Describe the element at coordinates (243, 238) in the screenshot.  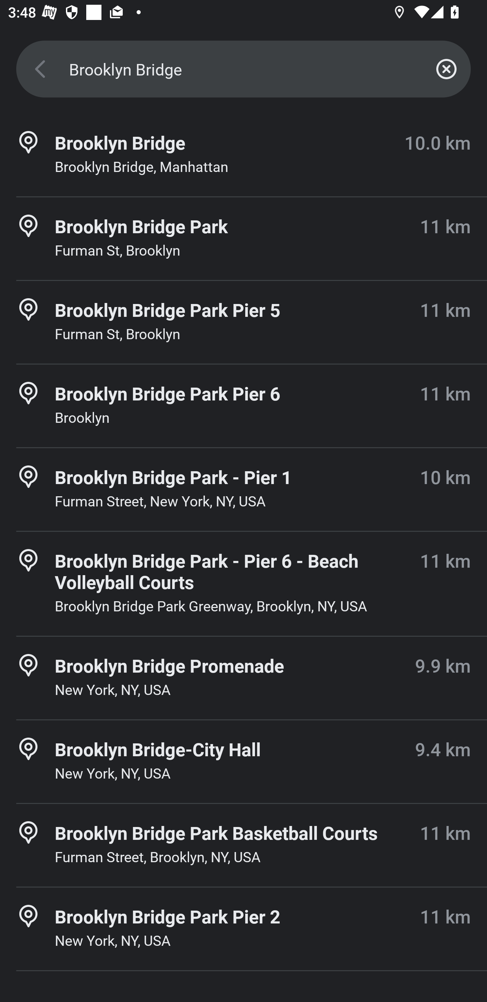
I see `Brooklyn Bridge Park 11 km Furman St, Brooklyn` at that location.